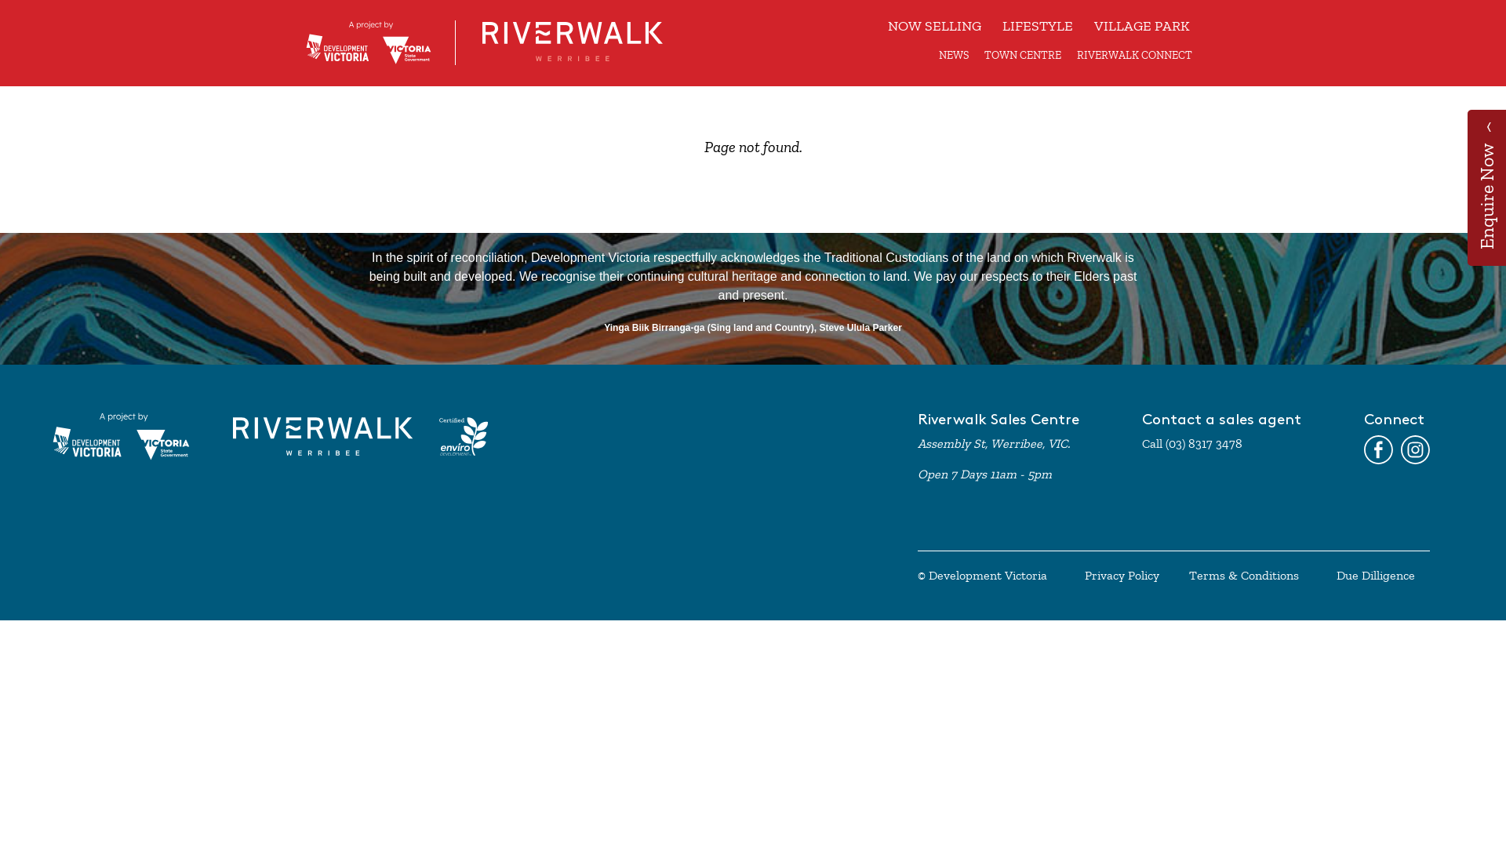 The height and width of the screenshot is (847, 1506). Describe the element at coordinates (1379, 450) in the screenshot. I see `Facebook` at that location.